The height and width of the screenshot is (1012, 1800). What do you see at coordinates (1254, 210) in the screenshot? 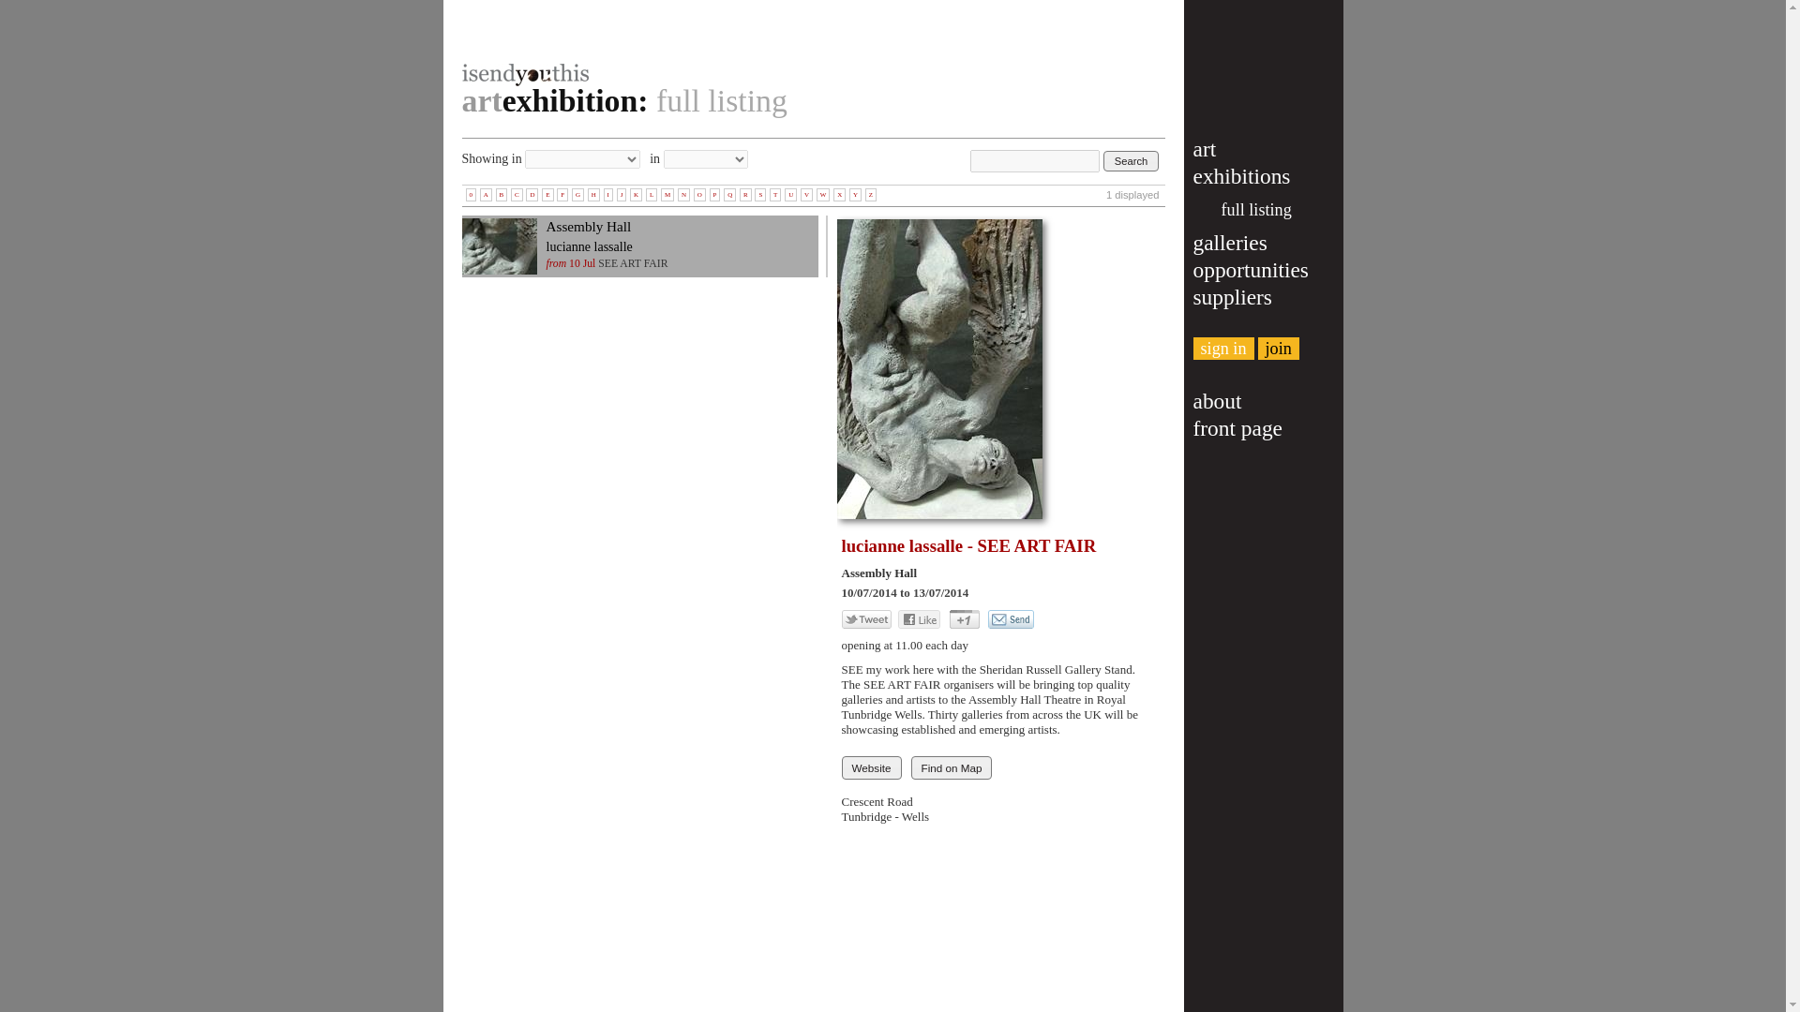
I see `full listing` at bounding box center [1254, 210].